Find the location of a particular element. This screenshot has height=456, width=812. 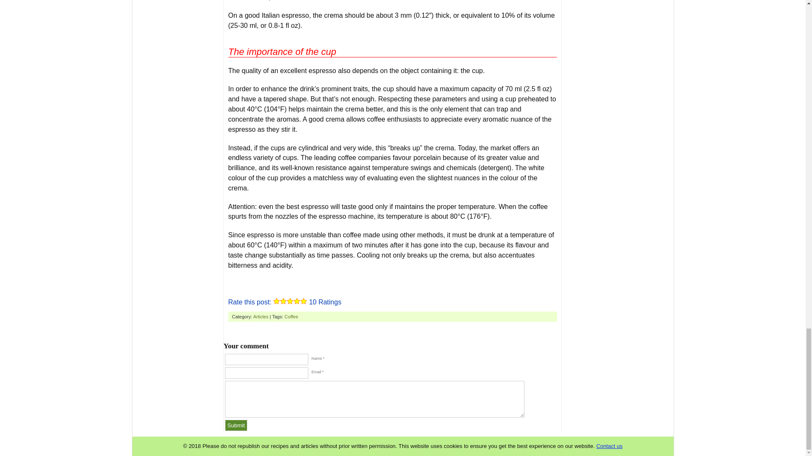

Articles is located at coordinates (261, 317).